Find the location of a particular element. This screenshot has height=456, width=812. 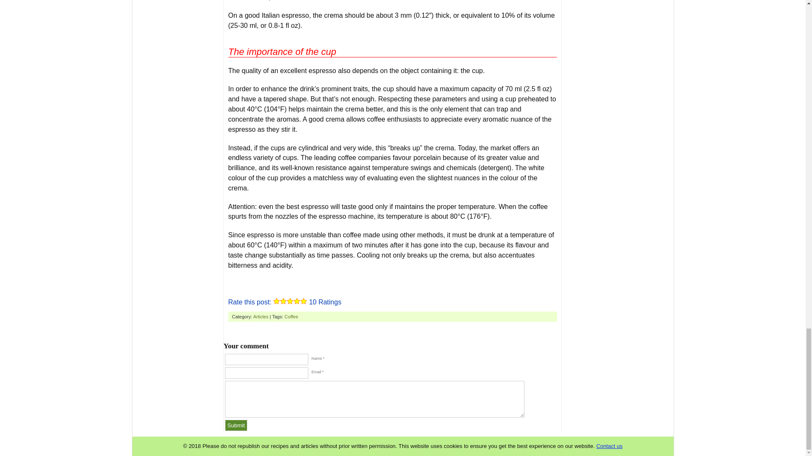

Articles is located at coordinates (261, 317).